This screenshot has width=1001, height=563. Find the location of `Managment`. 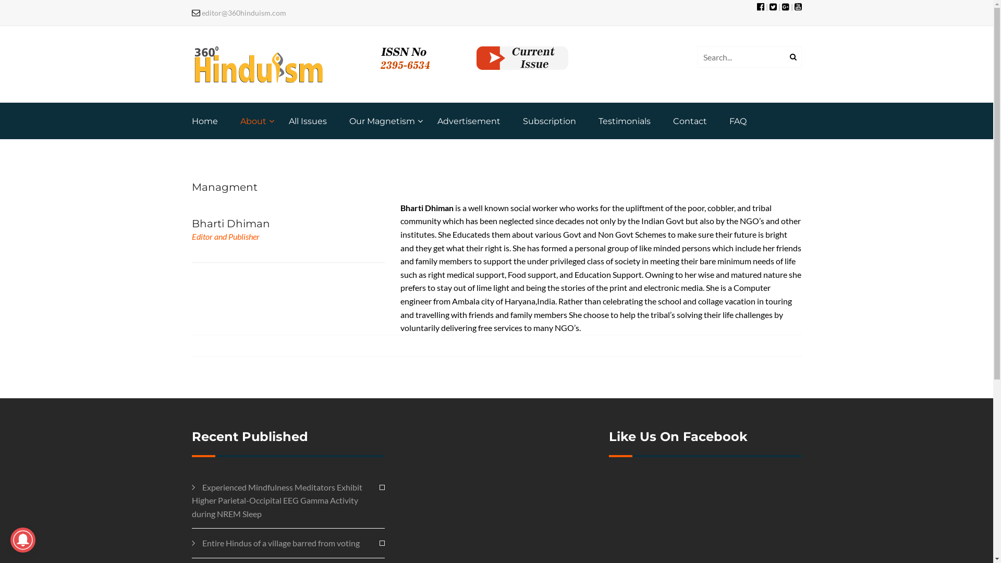

Managment is located at coordinates (330, 188).